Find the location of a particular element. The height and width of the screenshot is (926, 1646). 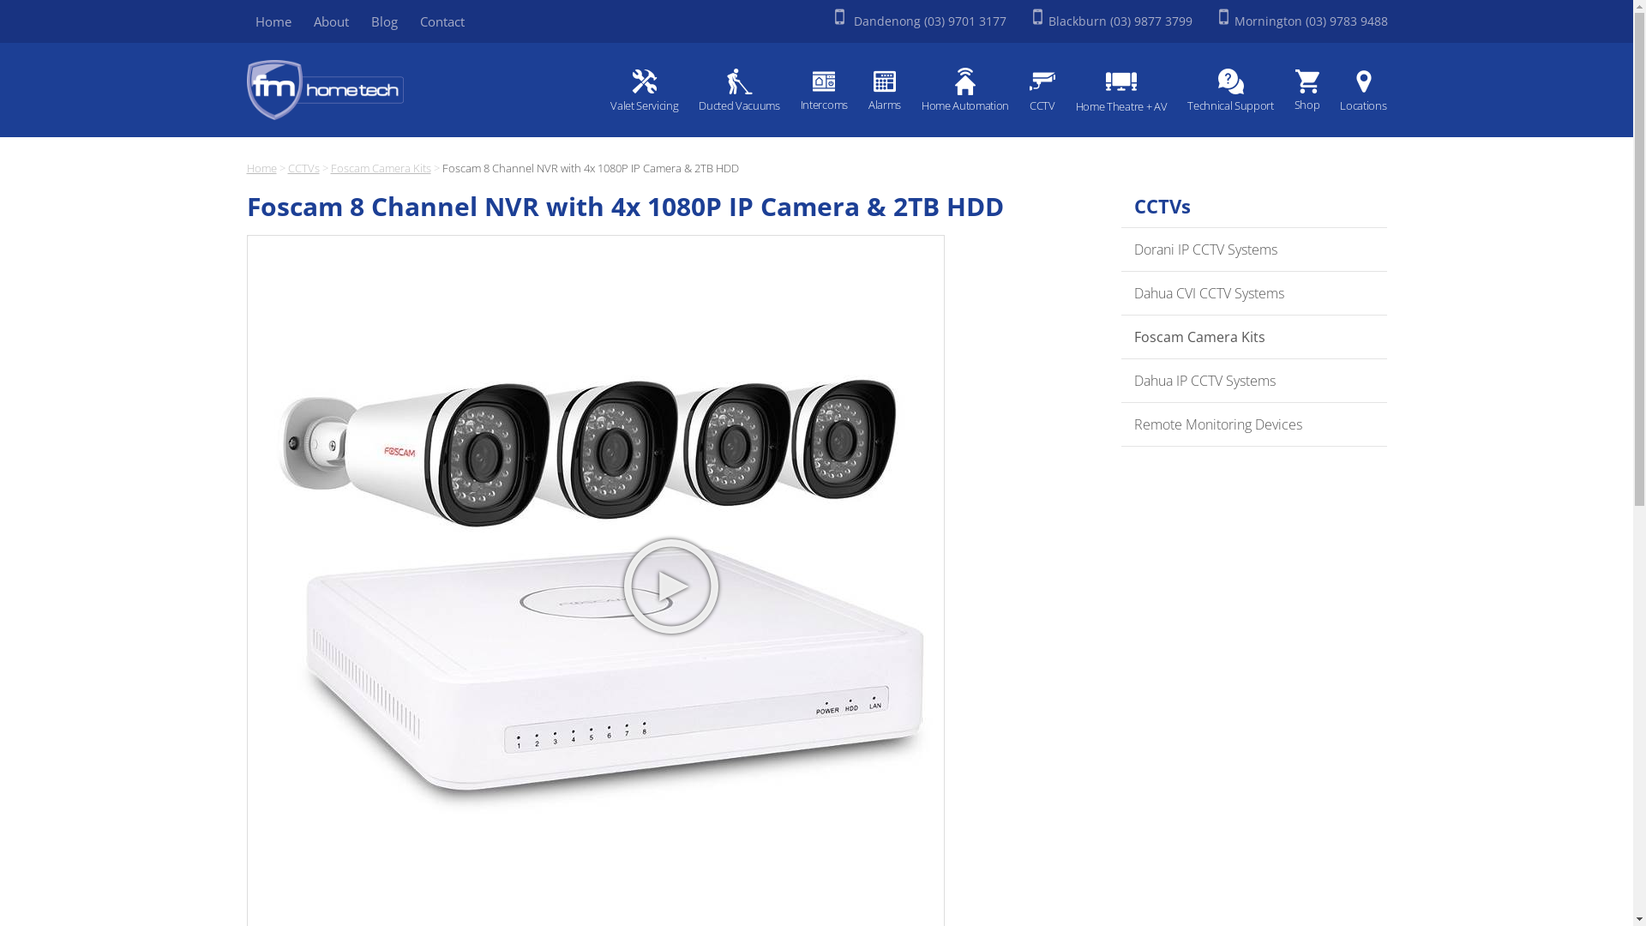

Valet Servicing is located at coordinates (645, 92).